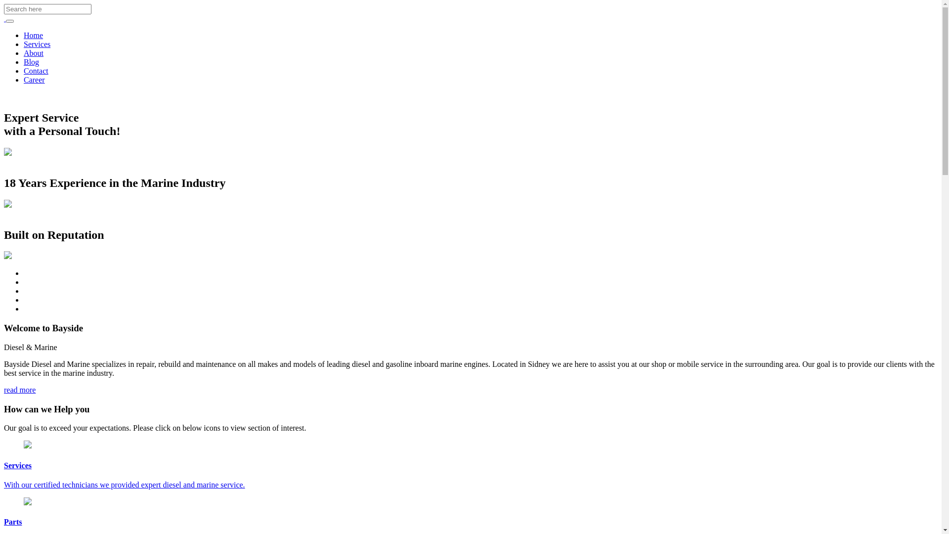  I want to click on read more, so click(20, 390).